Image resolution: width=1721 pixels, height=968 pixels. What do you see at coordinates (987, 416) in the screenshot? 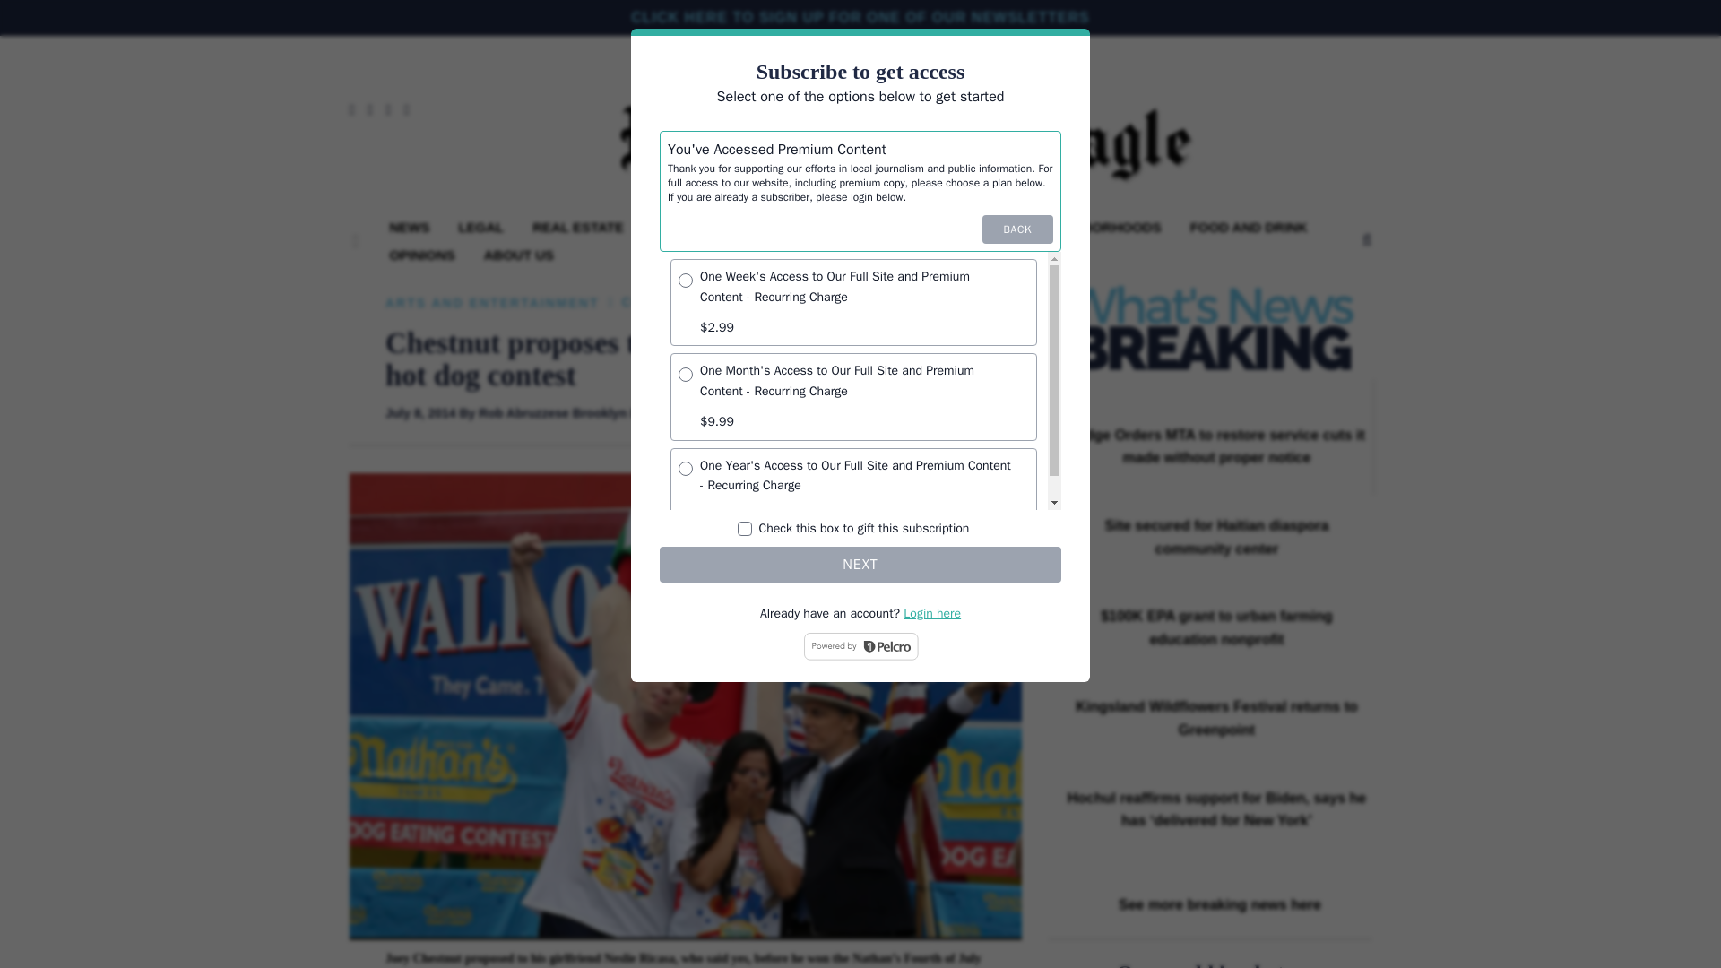
I see `Share link on Twitter` at bounding box center [987, 416].